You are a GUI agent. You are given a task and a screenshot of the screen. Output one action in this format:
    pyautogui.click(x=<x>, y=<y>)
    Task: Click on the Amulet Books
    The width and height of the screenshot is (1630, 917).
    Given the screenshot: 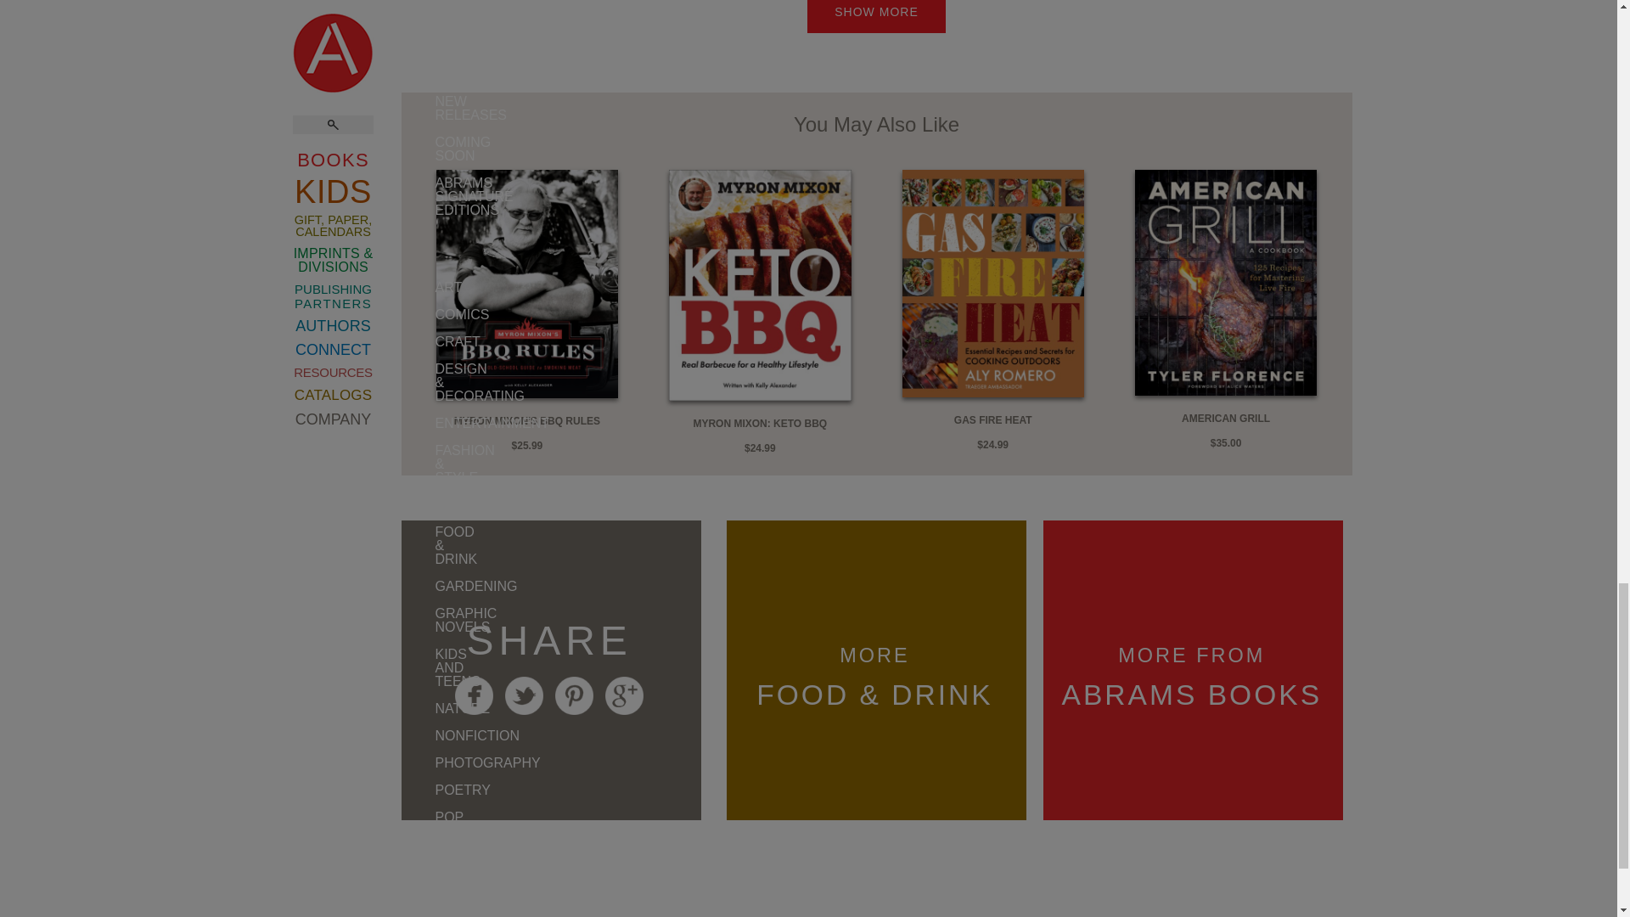 What is the action you would take?
    pyautogui.click(x=418, y=161)
    